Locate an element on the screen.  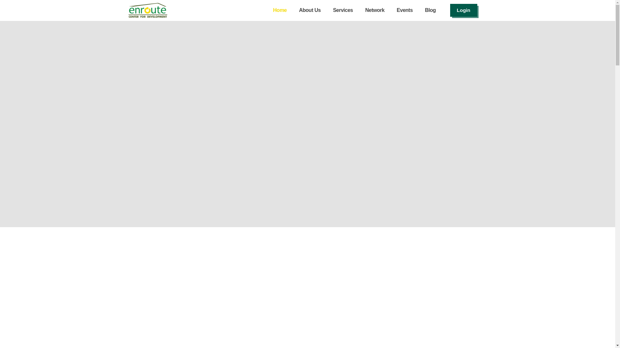
Home is located at coordinates (280, 10).